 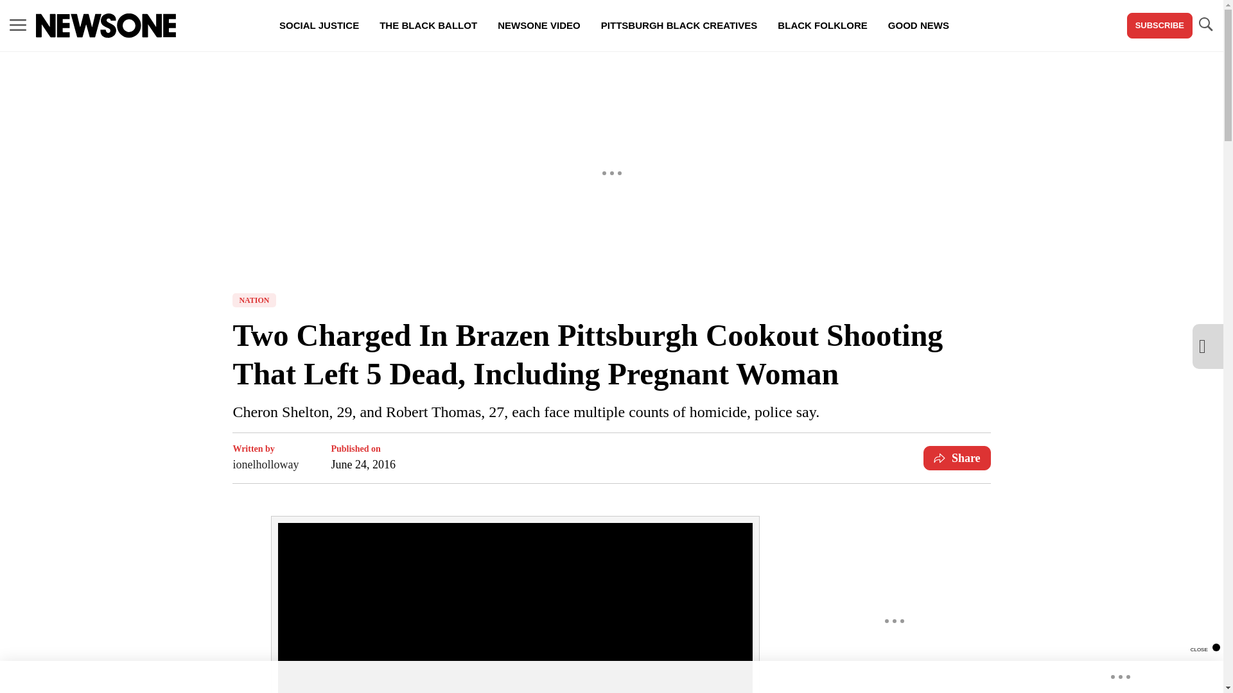 What do you see at coordinates (1159, 26) in the screenshot?
I see `SUBSCRIBE` at bounding box center [1159, 26].